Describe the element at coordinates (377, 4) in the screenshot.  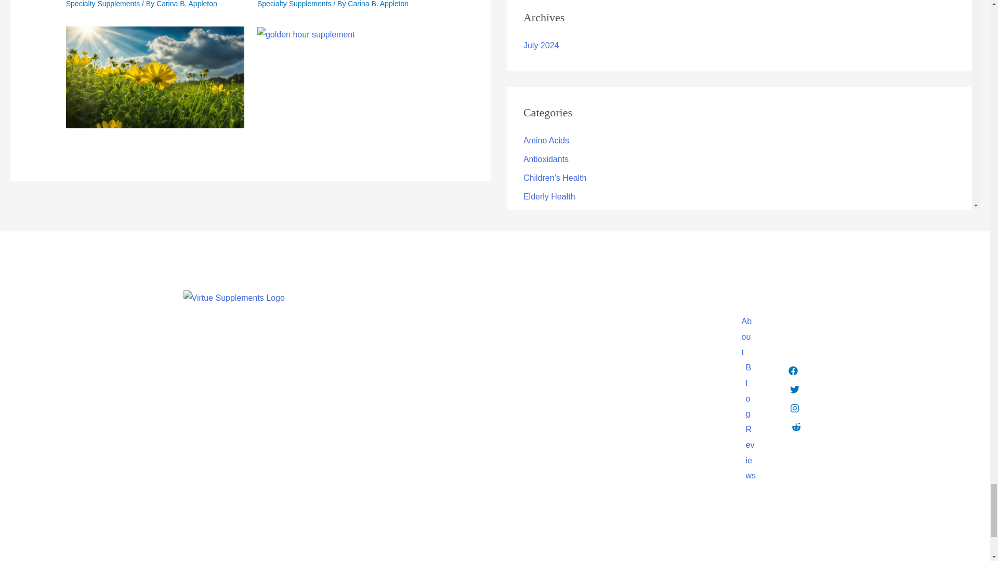
I see `View all posts by Carina B. Appleton` at that location.